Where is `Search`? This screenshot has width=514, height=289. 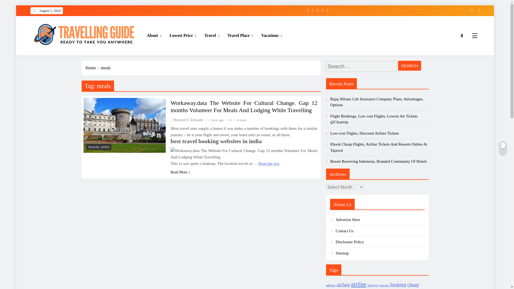
Search is located at coordinates (410, 65).